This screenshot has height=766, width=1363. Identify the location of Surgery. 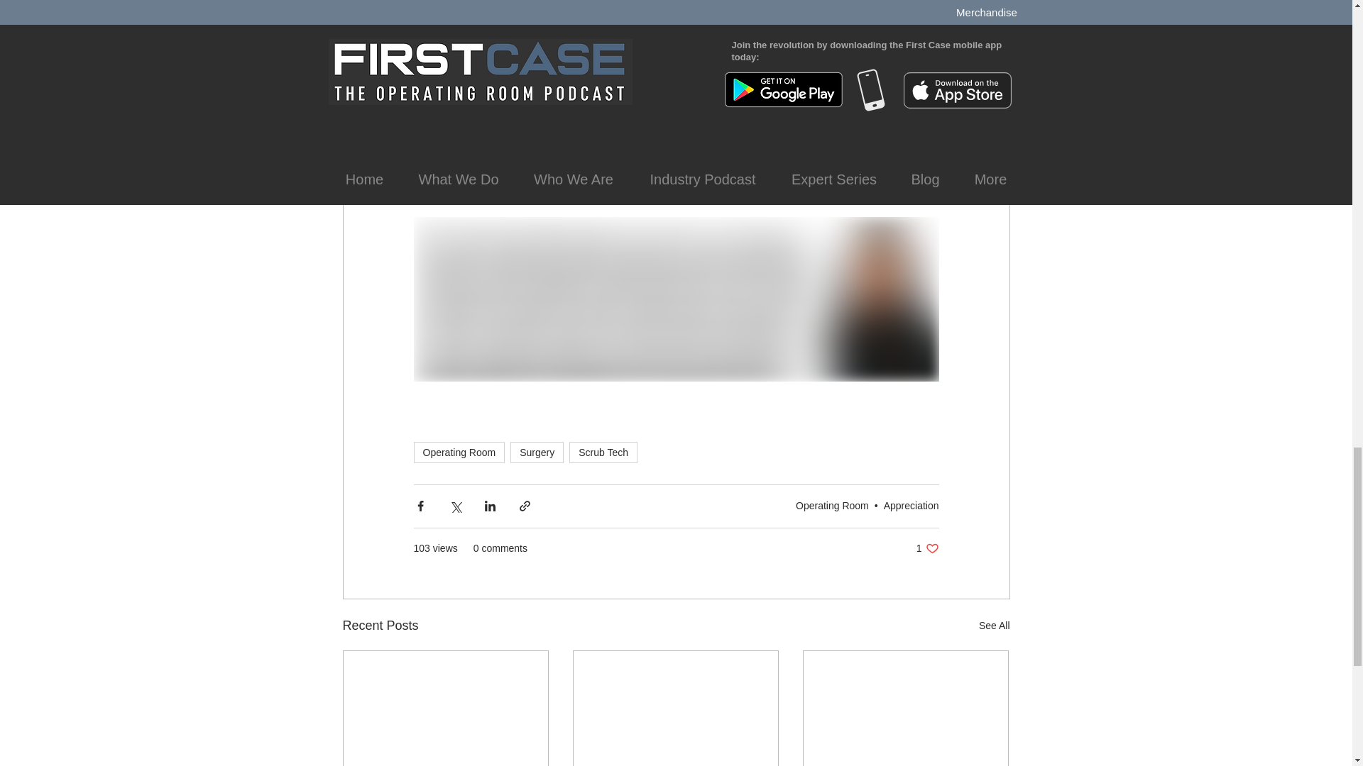
(603, 453).